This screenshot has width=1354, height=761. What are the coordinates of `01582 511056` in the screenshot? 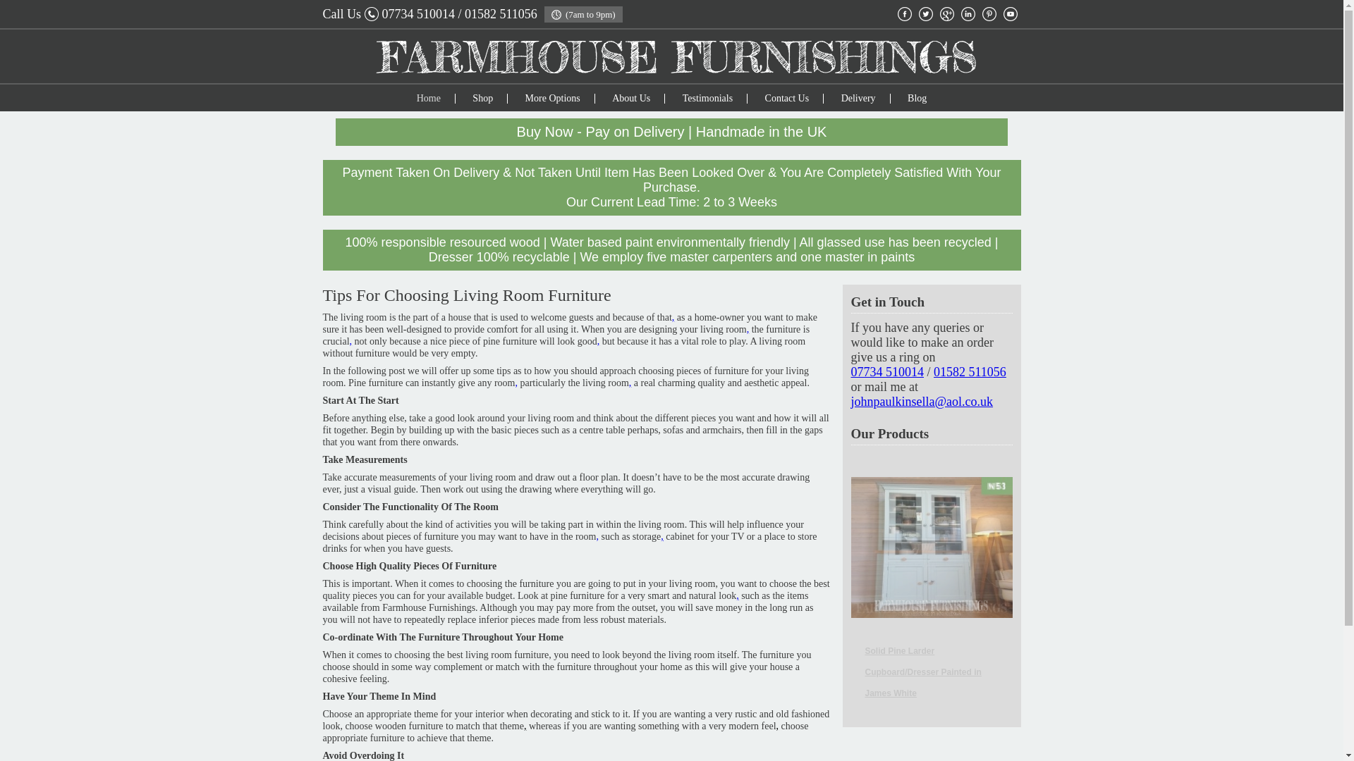 It's located at (501, 14).